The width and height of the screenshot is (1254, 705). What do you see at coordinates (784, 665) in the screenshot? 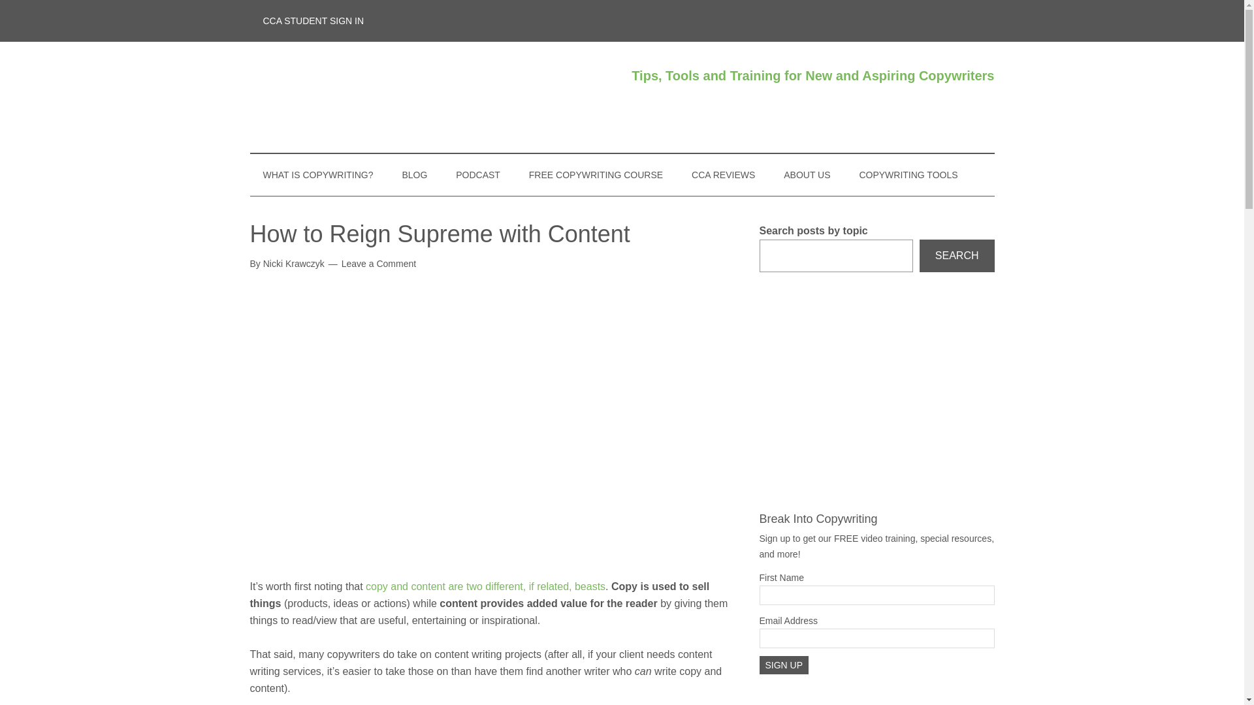
I see `Sign Up` at bounding box center [784, 665].